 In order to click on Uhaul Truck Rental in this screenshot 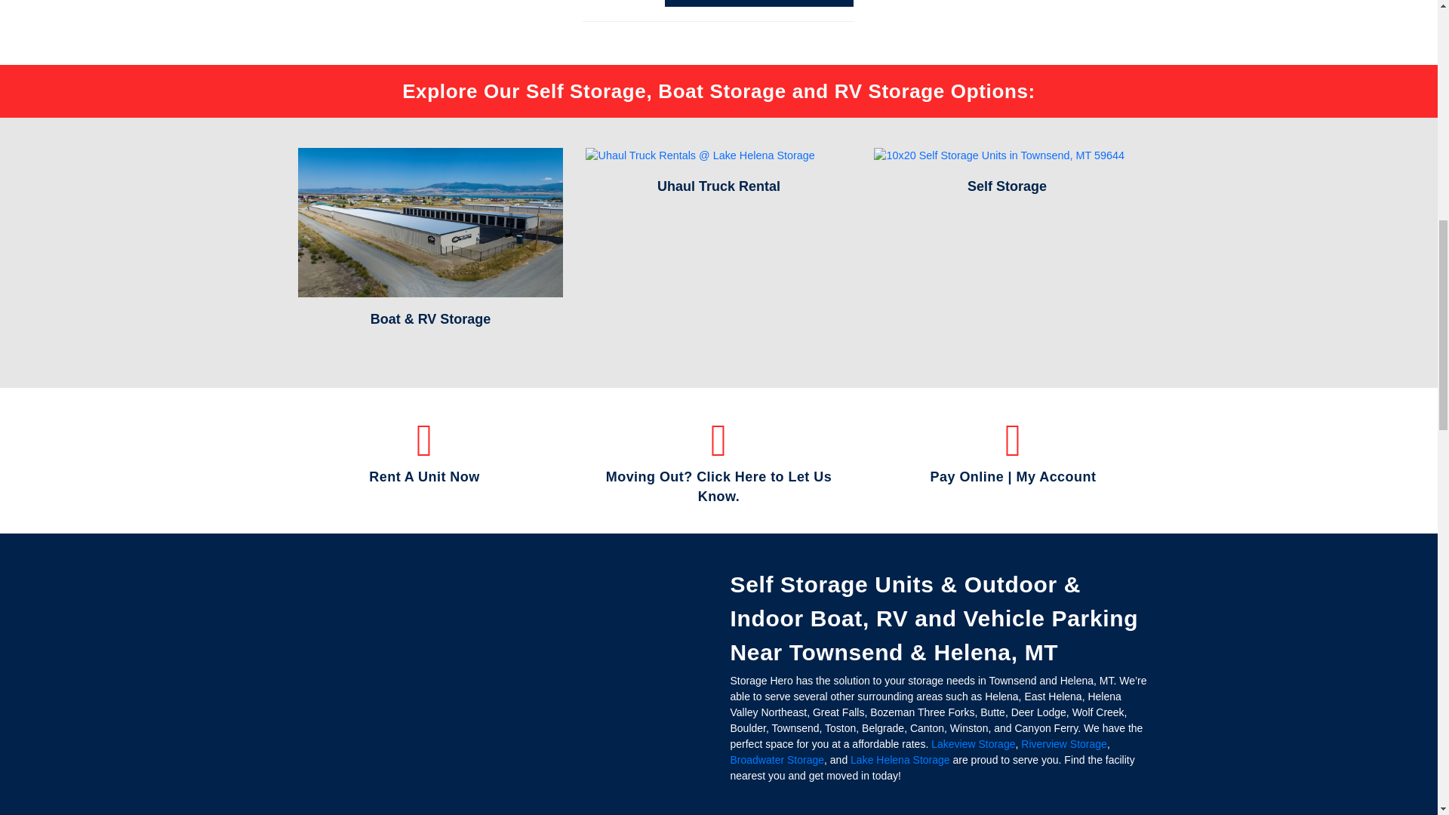, I will do `click(718, 186)`.